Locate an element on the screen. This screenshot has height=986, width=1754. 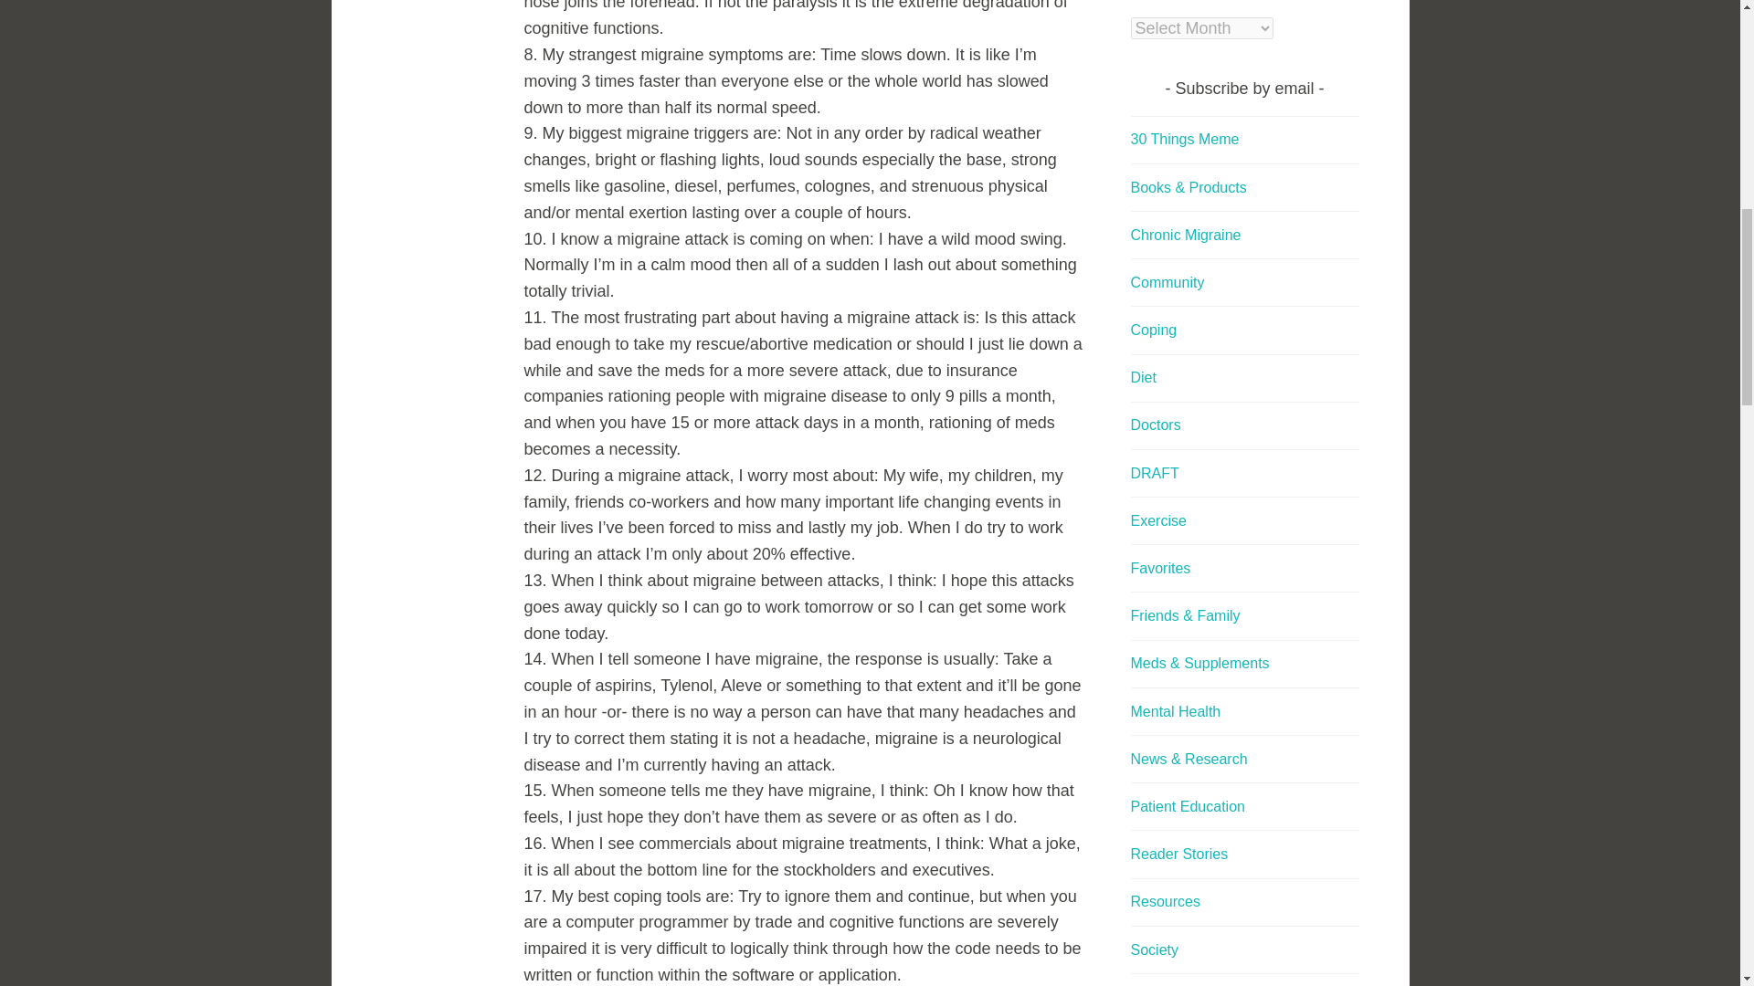
Resources is located at coordinates (1166, 900).